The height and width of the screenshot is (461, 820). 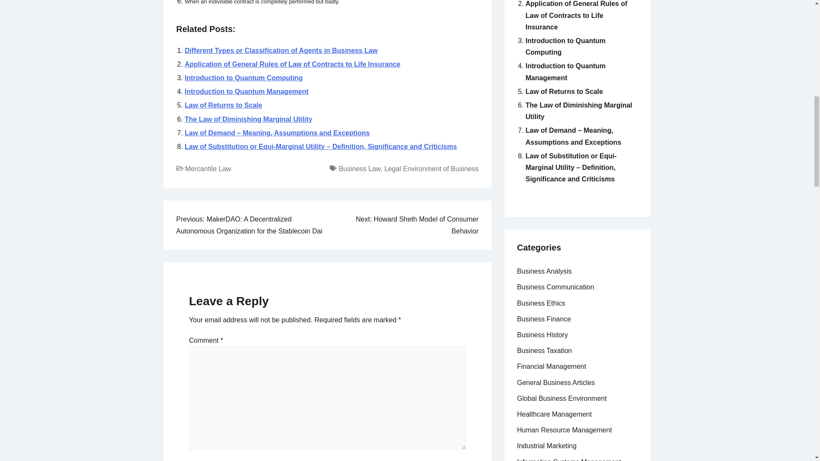 I want to click on Introduction to Quantum Computing, so click(x=243, y=78).